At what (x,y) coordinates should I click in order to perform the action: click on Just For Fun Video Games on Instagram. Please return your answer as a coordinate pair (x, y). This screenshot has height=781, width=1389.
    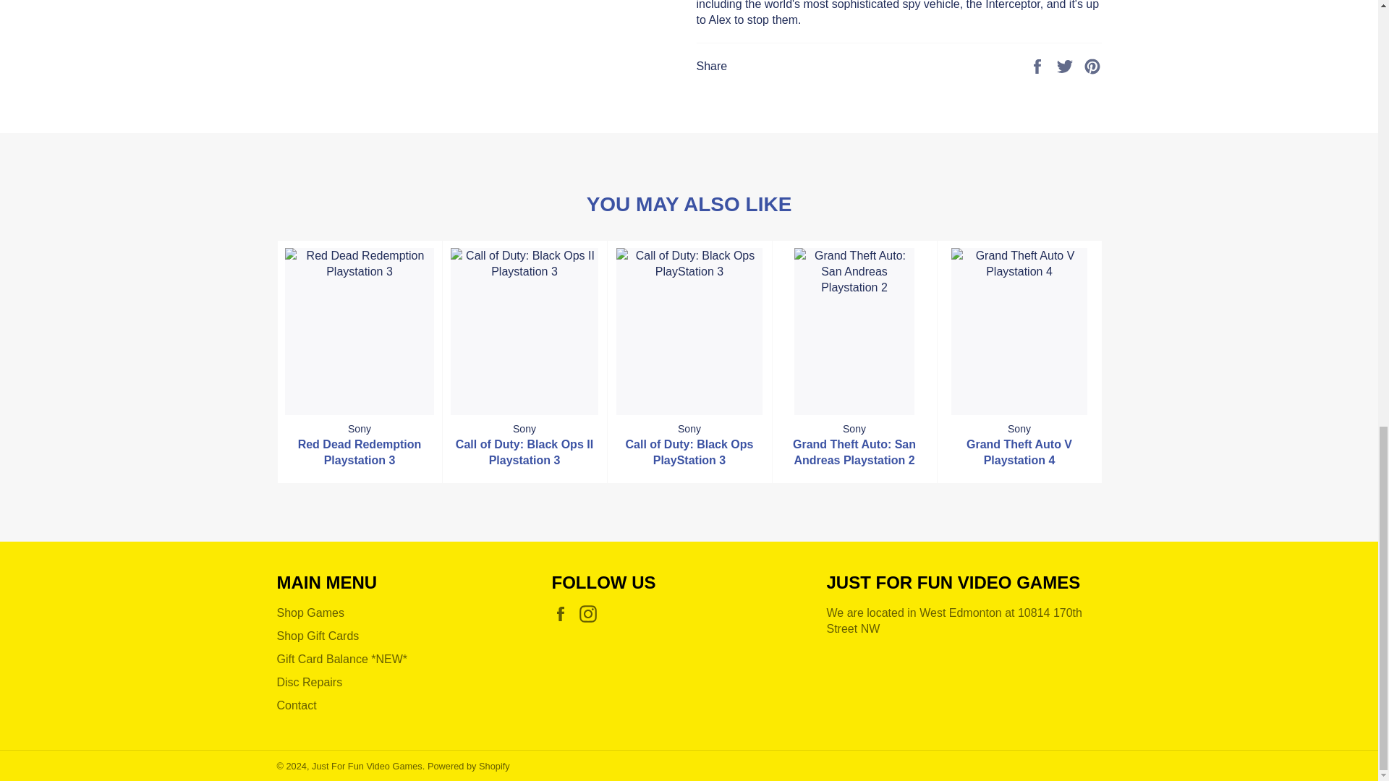
    Looking at the image, I should click on (592, 613).